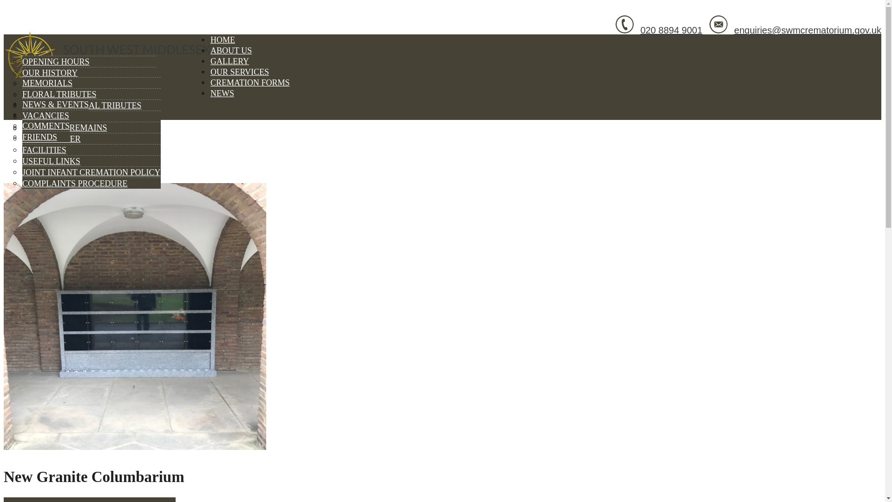 The width and height of the screenshot is (892, 502). What do you see at coordinates (62, 106) in the screenshot?
I see `THE ENVIRONMENT` at bounding box center [62, 106].